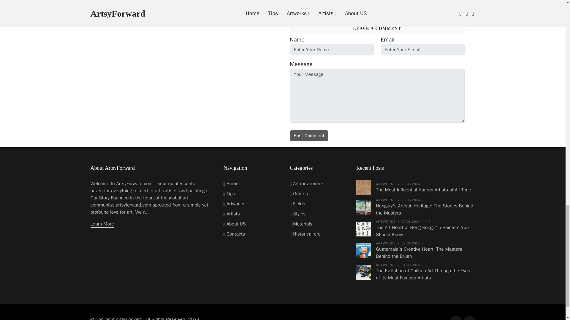 Image resolution: width=570 pixels, height=320 pixels. What do you see at coordinates (231, 214) in the screenshot?
I see `Artists` at bounding box center [231, 214].